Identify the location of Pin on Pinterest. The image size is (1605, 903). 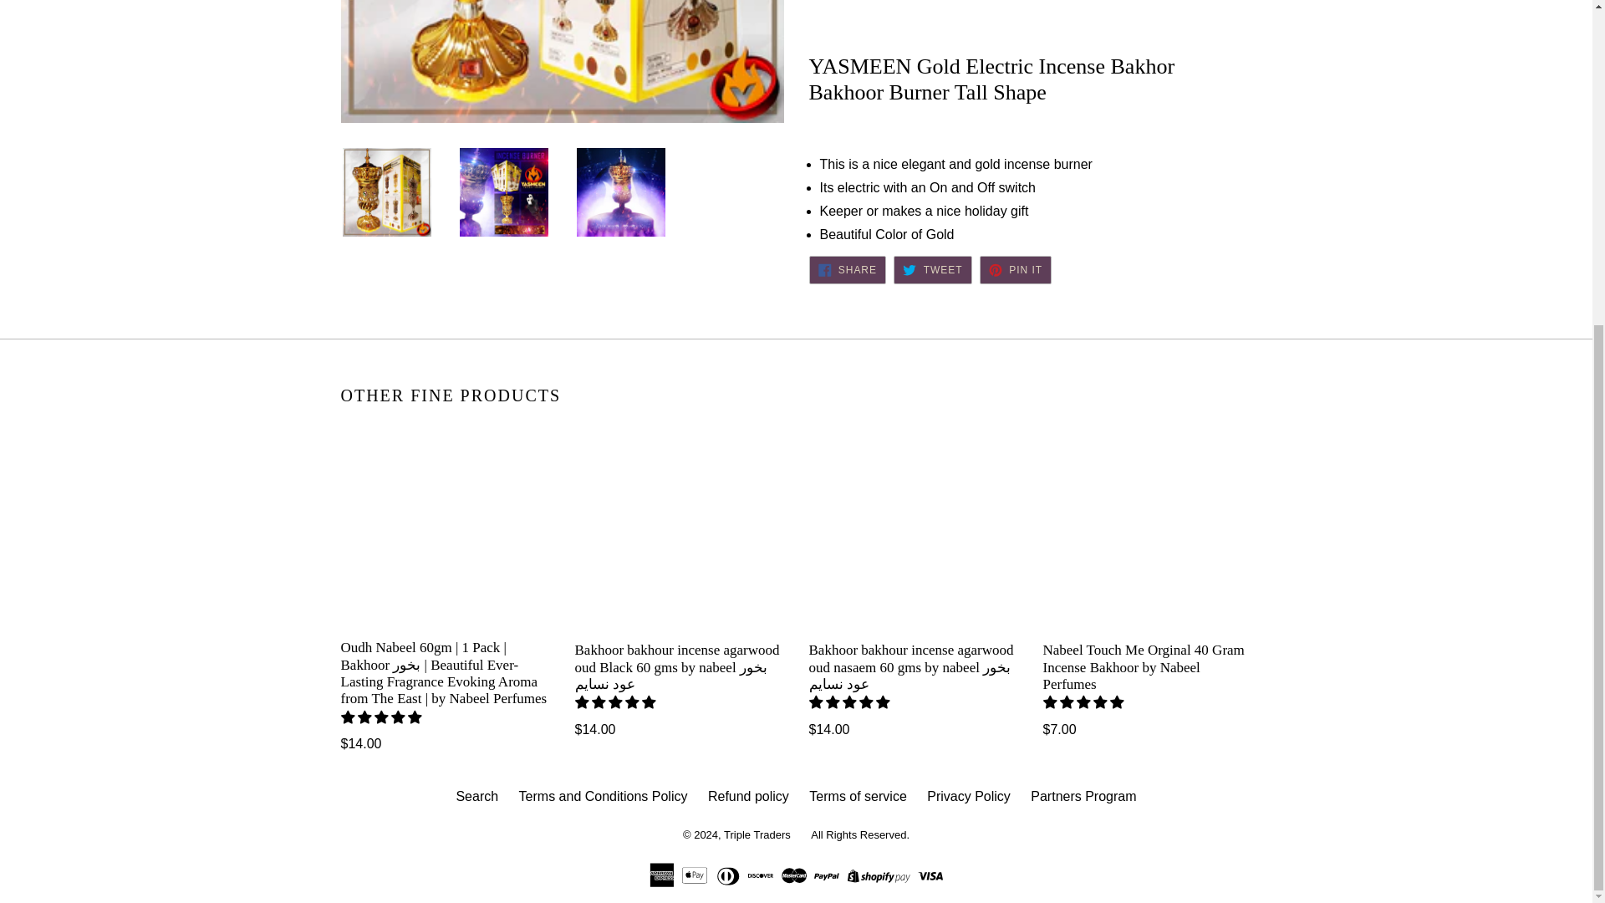
(1015, 269).